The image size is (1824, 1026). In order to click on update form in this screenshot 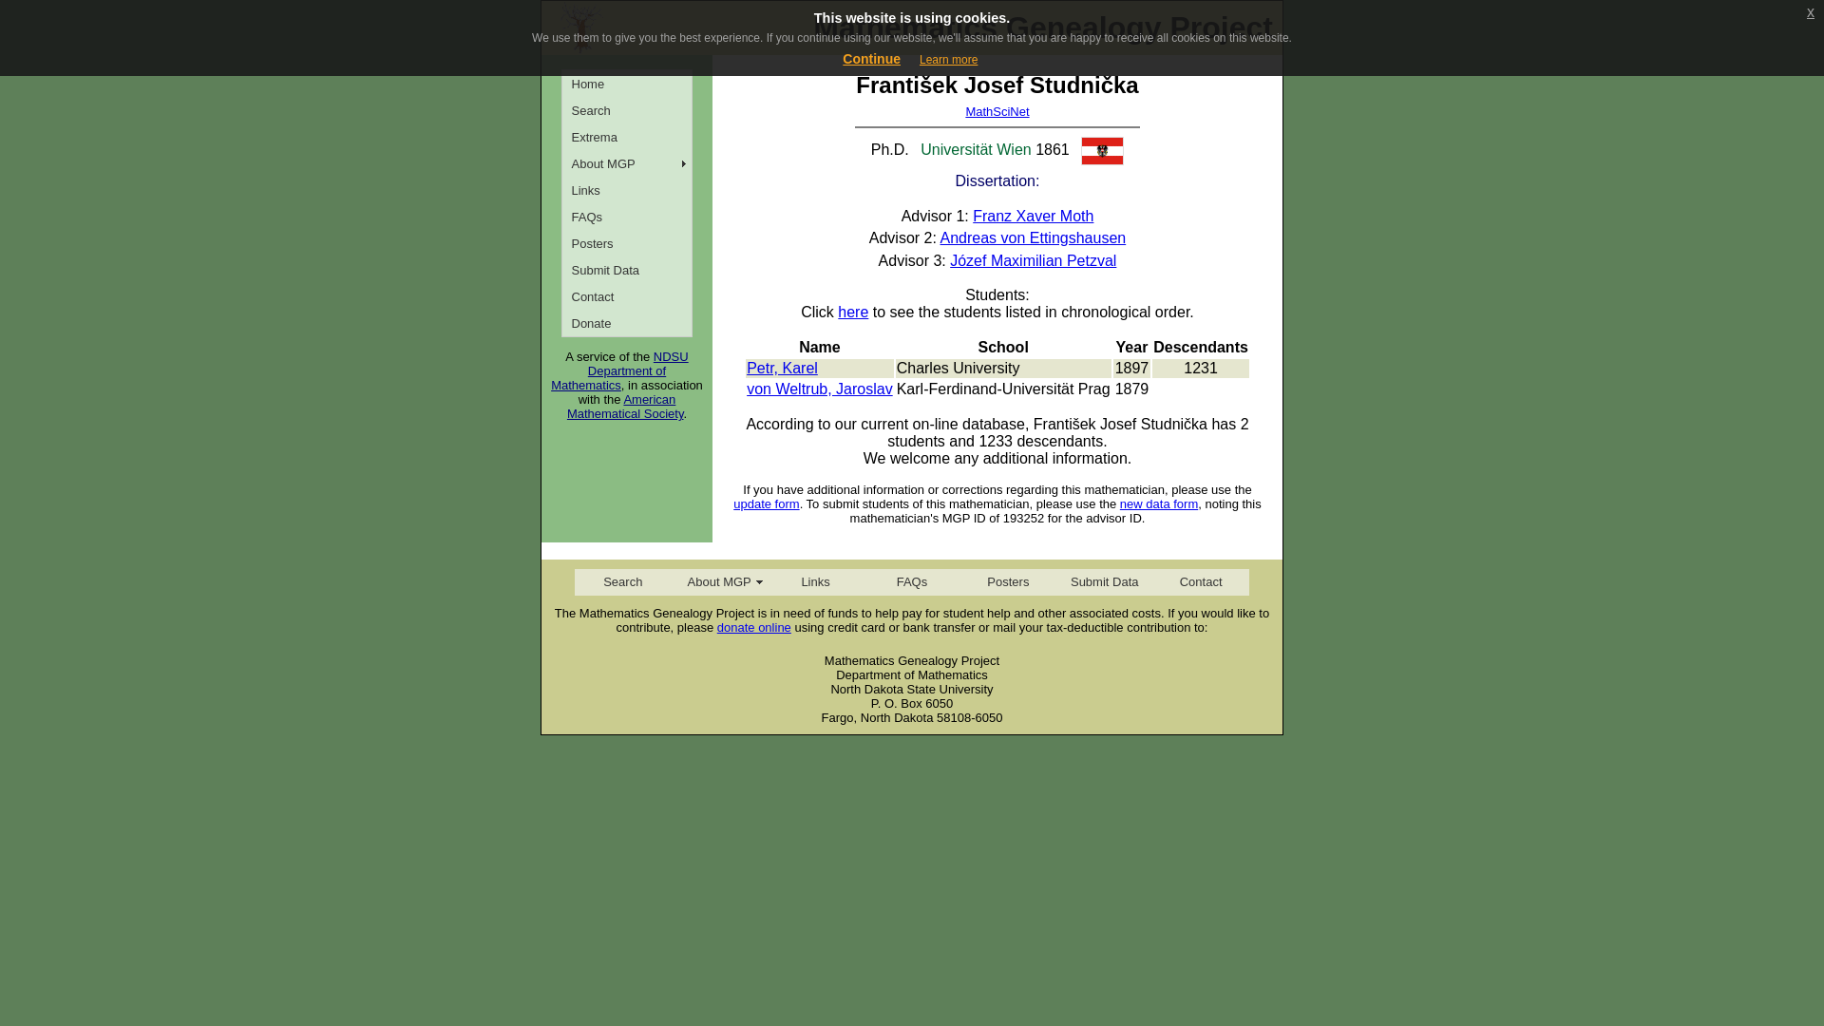, I will do `click(766, 503)`.